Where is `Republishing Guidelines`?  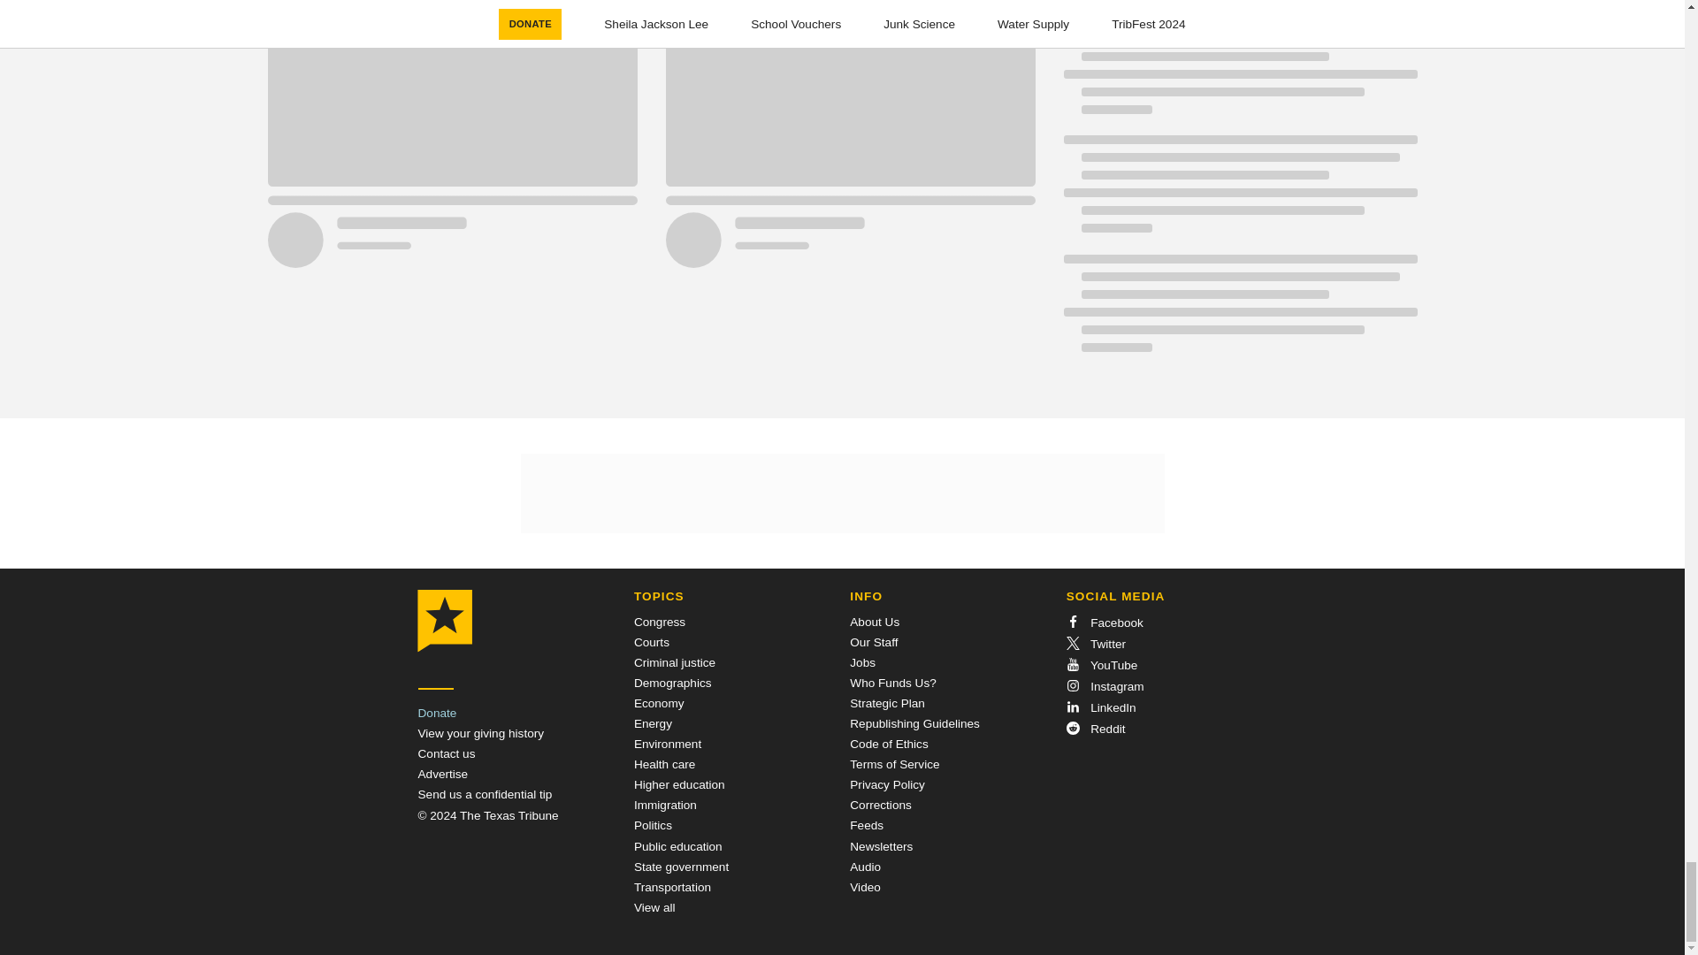
Republishing Guidelines is located at coordinates (914, 723).